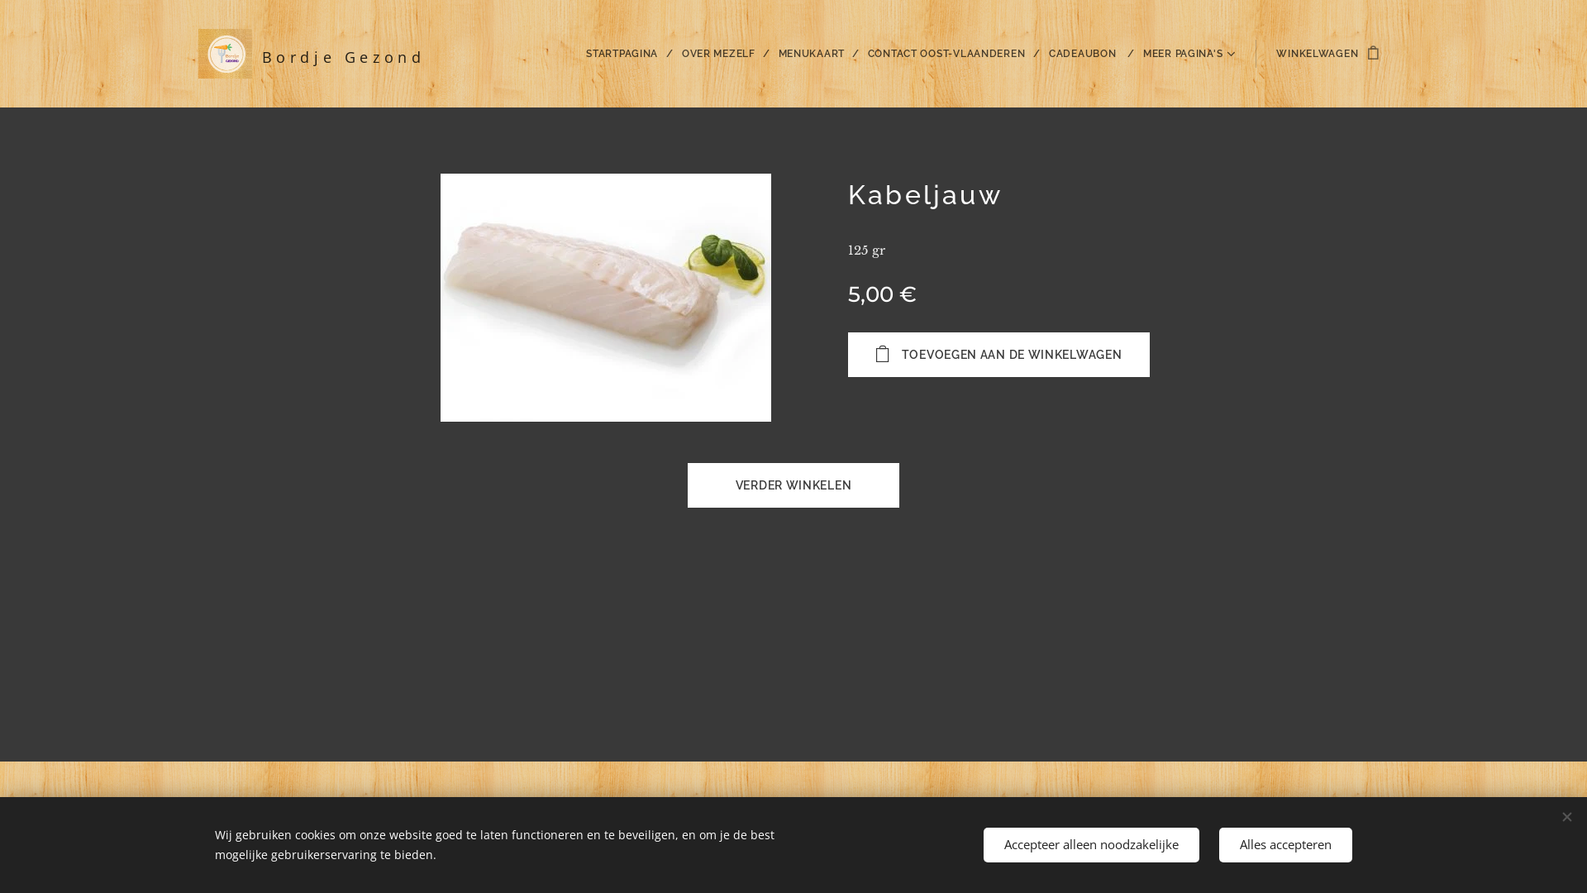  I want to click on Accepteer alleen noodzakelijke, so click(1091, 845).